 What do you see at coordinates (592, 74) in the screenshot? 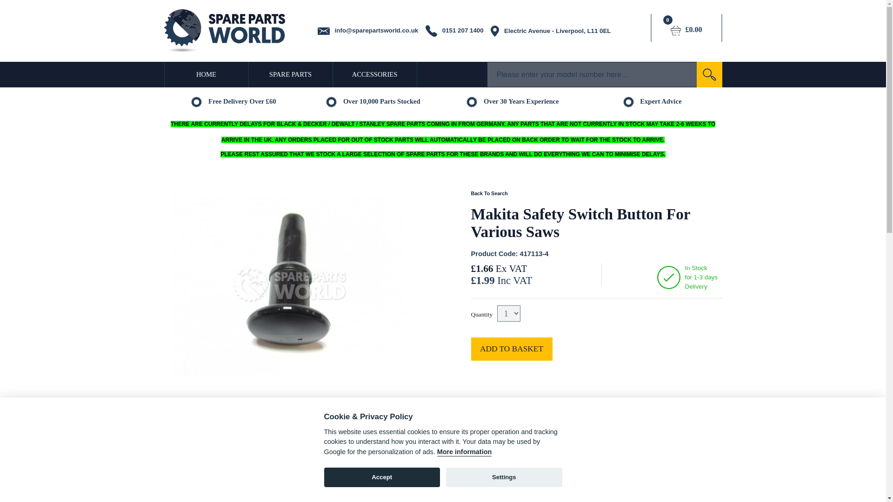
I see `Please enter your model number here...` at bounding box center [592, 74].